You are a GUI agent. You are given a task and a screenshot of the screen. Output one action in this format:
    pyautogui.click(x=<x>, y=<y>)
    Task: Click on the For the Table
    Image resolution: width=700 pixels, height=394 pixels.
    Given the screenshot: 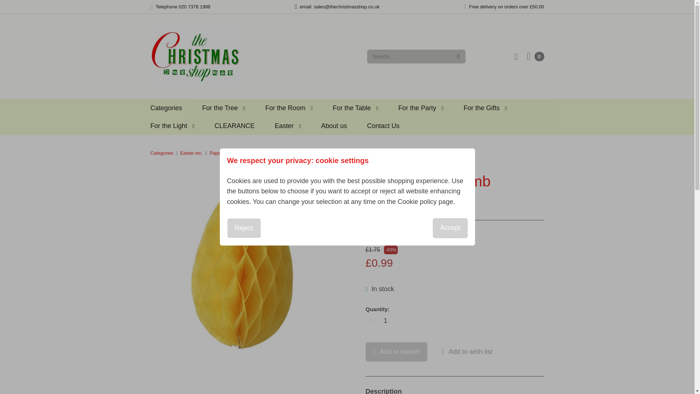 What is the action you would take?
    pyautogui.click(x=356, y=108)
    